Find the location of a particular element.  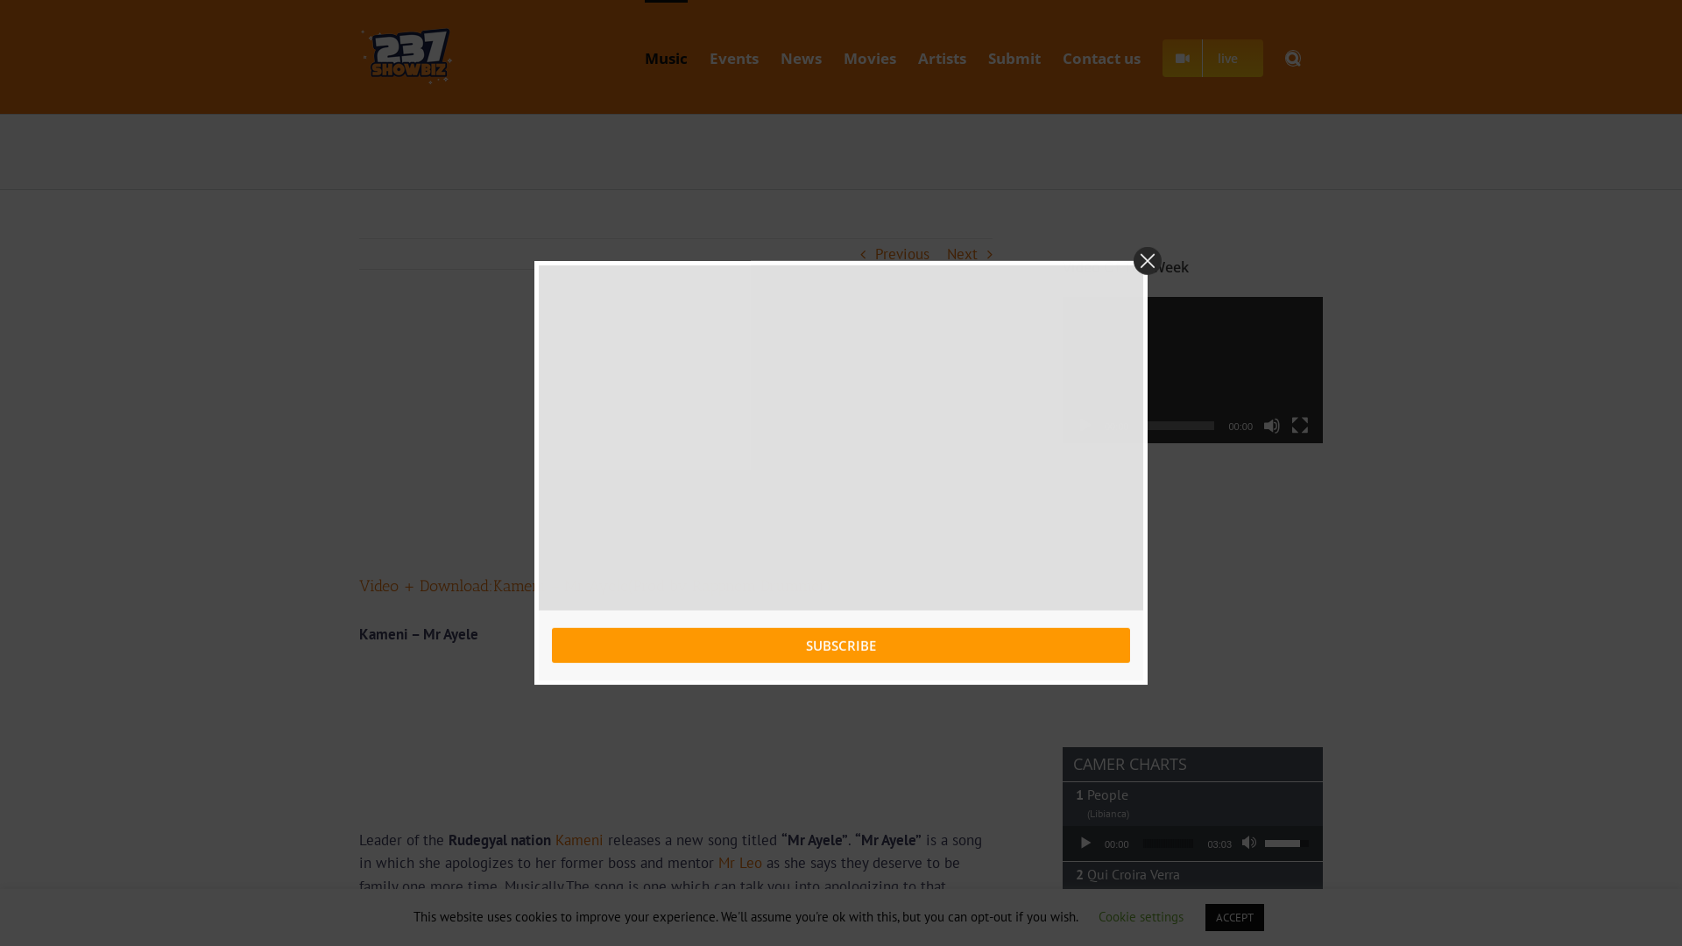

Submit is located at coordinates (1014, 57).